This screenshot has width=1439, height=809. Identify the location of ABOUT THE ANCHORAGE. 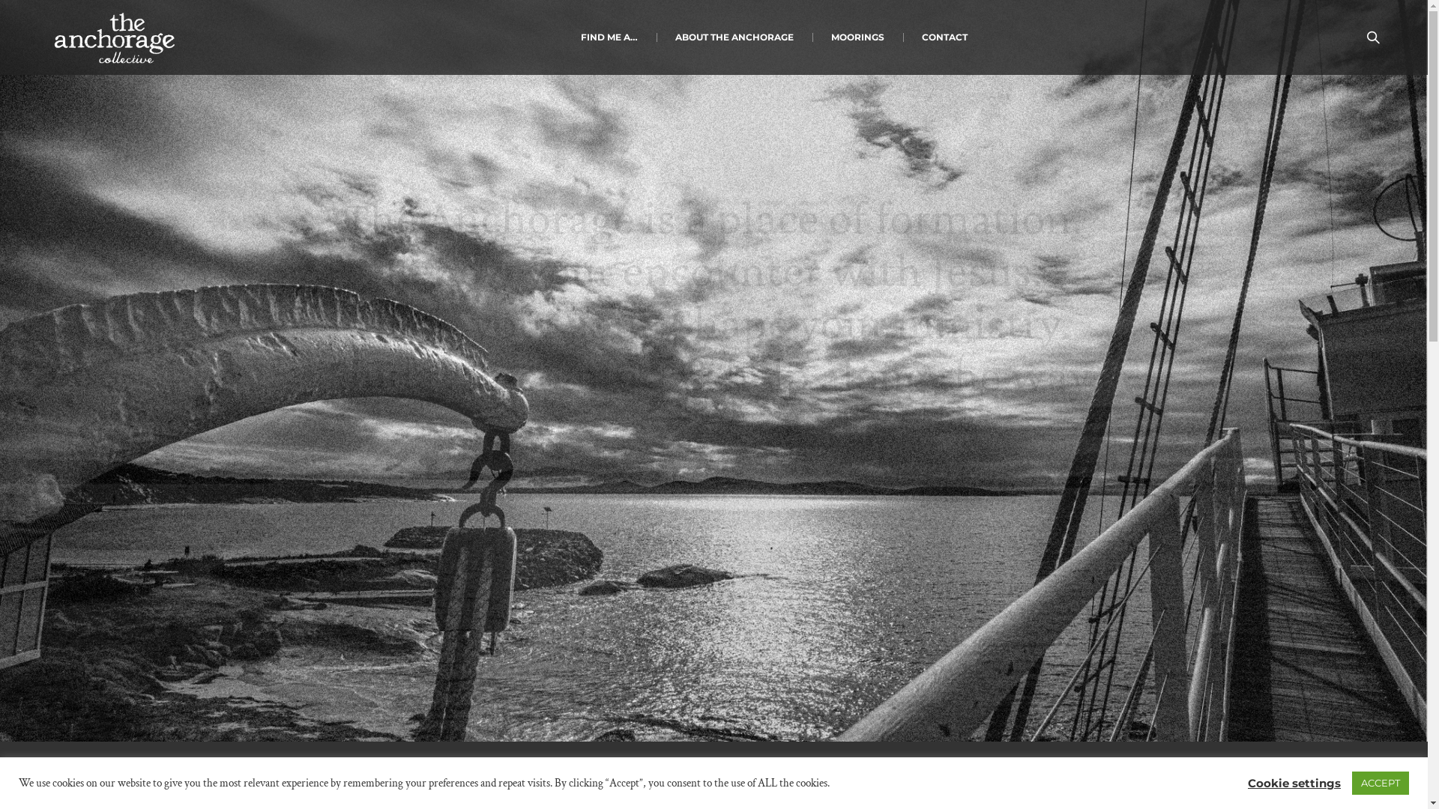
(734, 37).